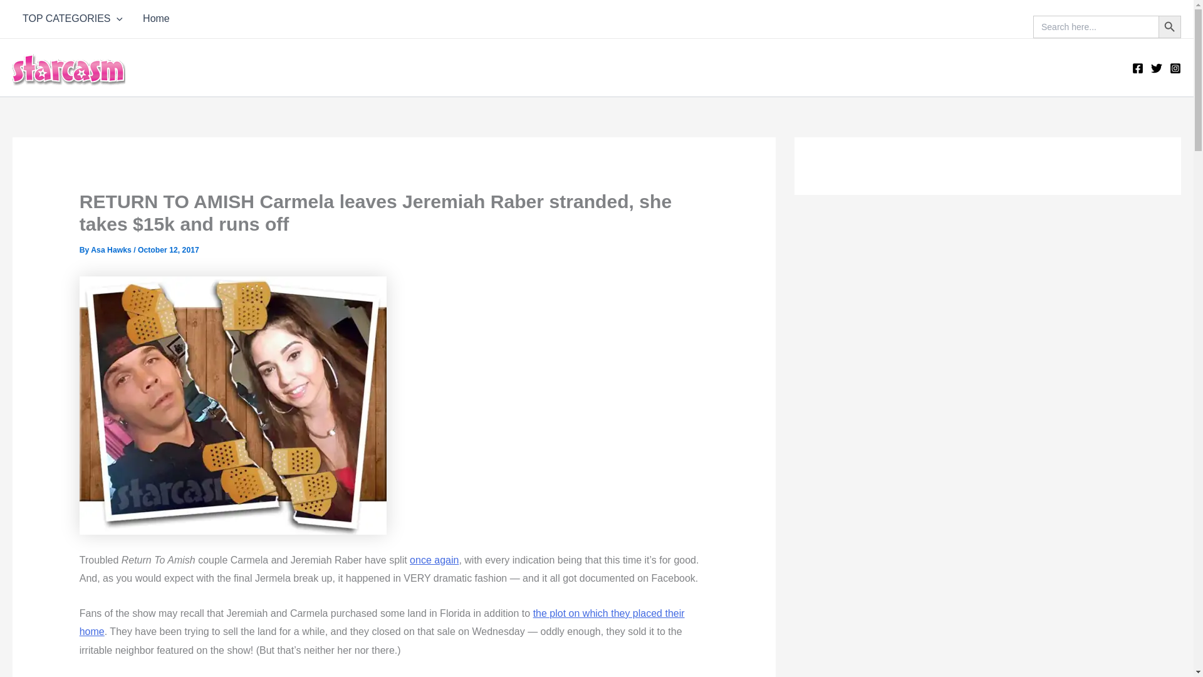  Describe the element at coordinates (112, 250) in the screenshot. I see `Asa Hawks` at that location.